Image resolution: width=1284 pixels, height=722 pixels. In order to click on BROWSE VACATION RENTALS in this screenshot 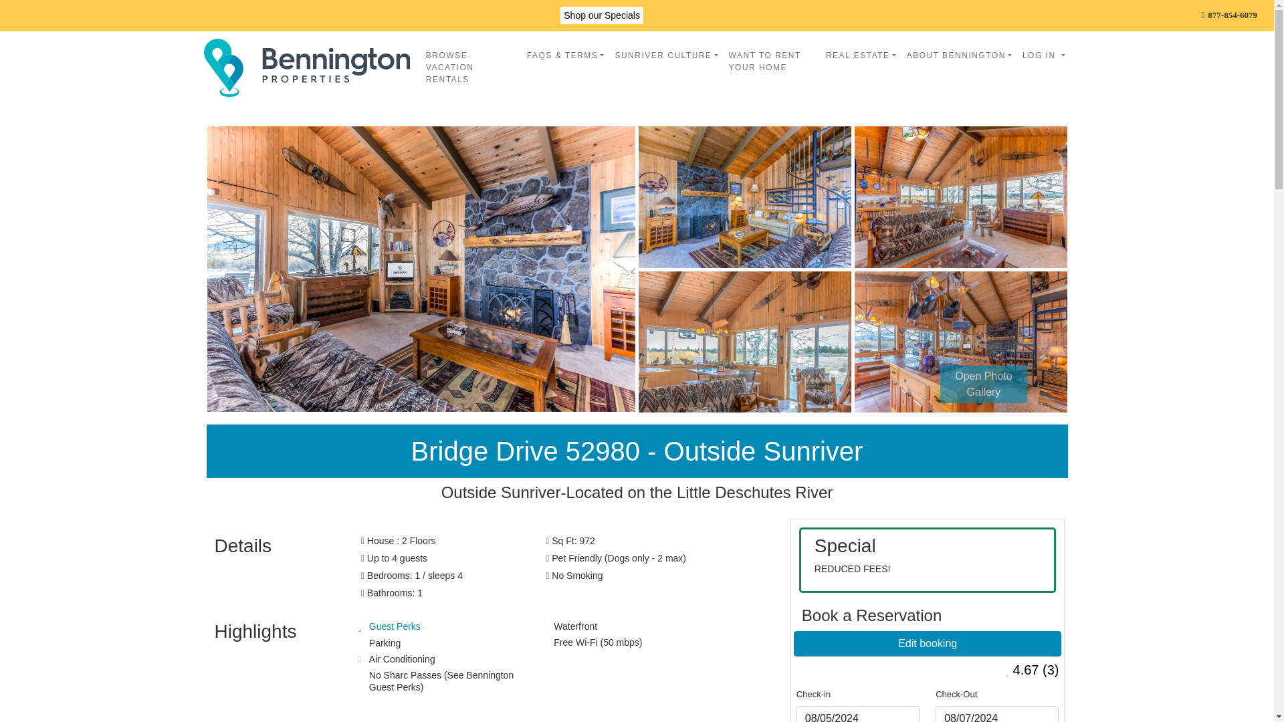, I will do `click(471, 67)`.